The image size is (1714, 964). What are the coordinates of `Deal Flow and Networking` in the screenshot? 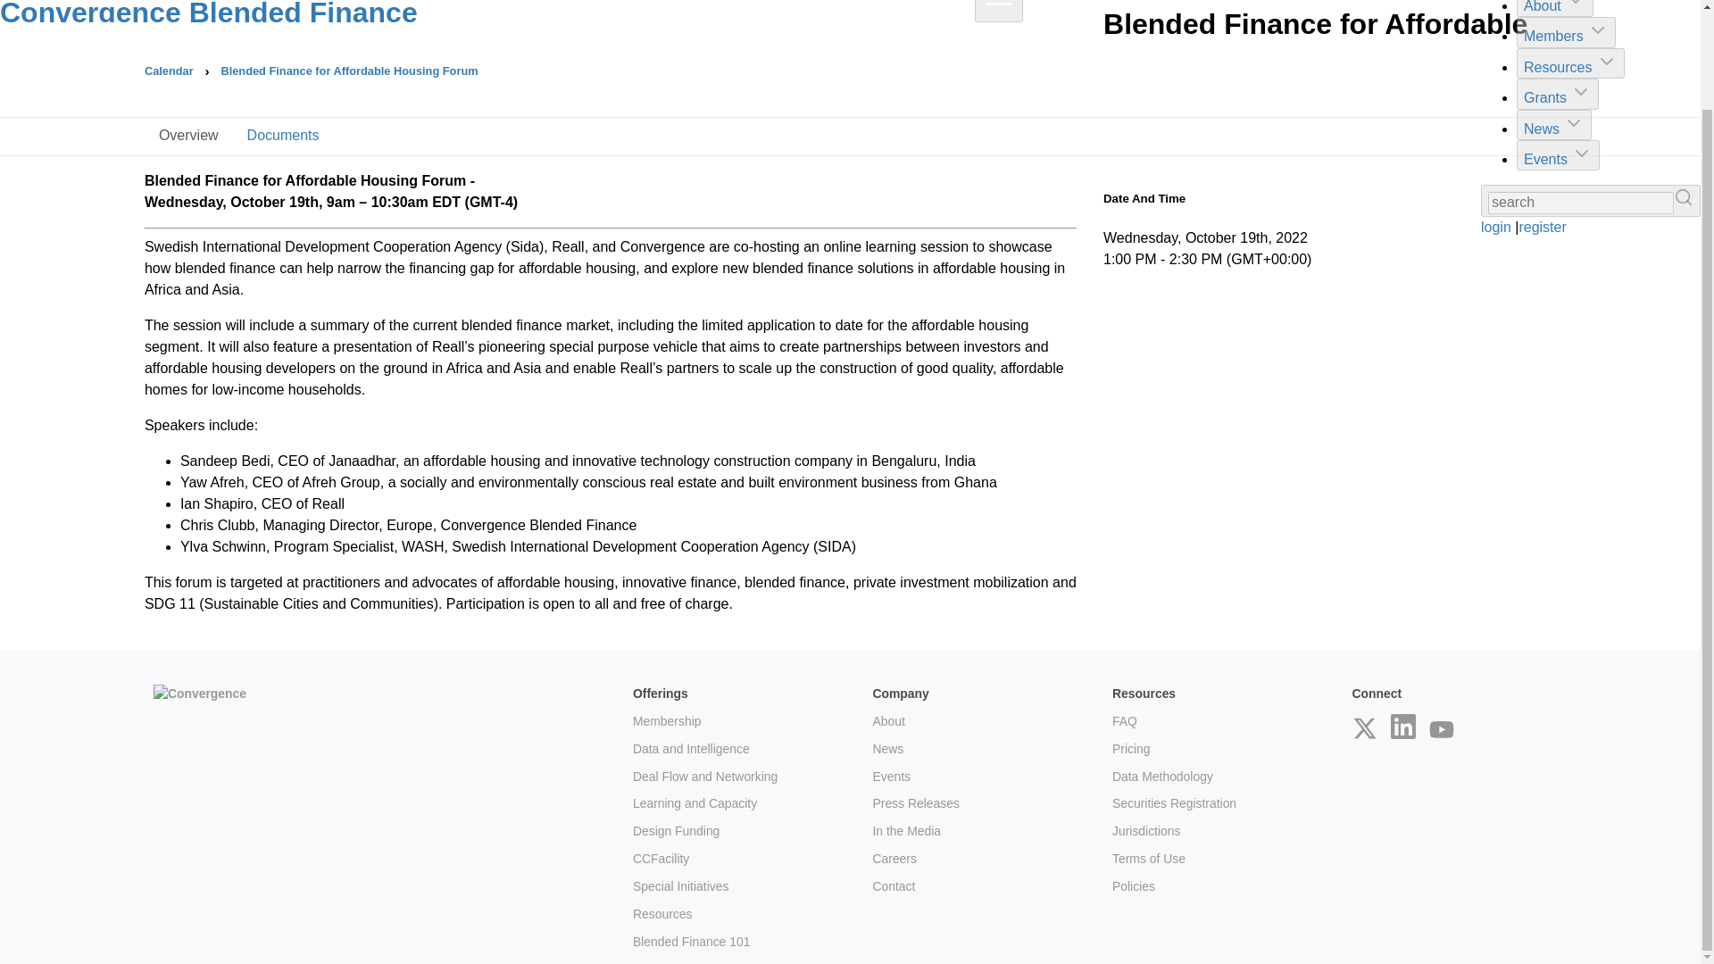 It's located at (705, 777).